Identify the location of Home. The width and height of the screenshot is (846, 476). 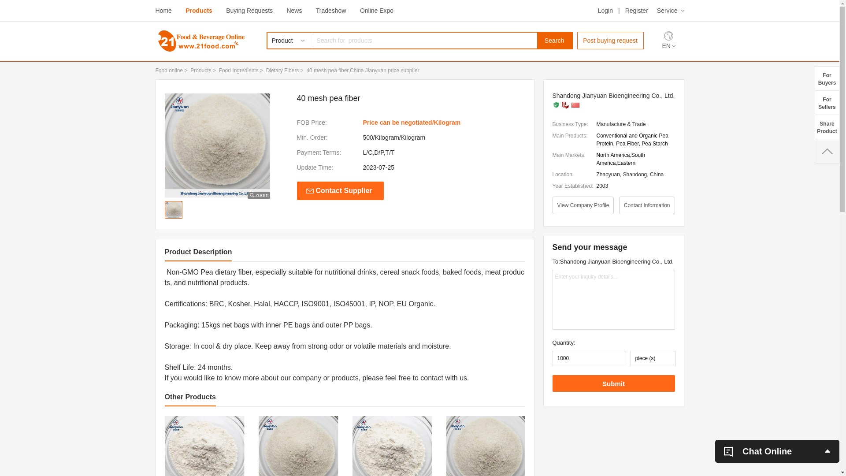
(163, 11).